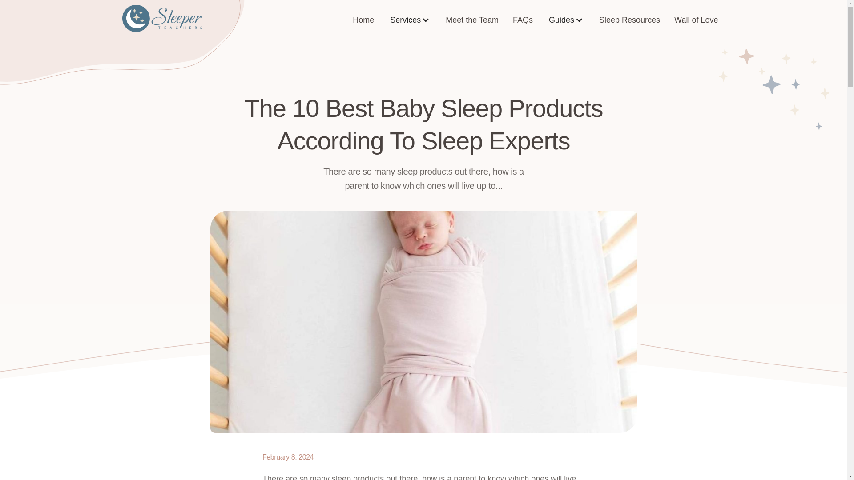 Image resolution: width=854 pixels, height=480 pixels. Describe the element at coordinates (696, 20) in the screenshot. I see `Wall of Love` at that location.